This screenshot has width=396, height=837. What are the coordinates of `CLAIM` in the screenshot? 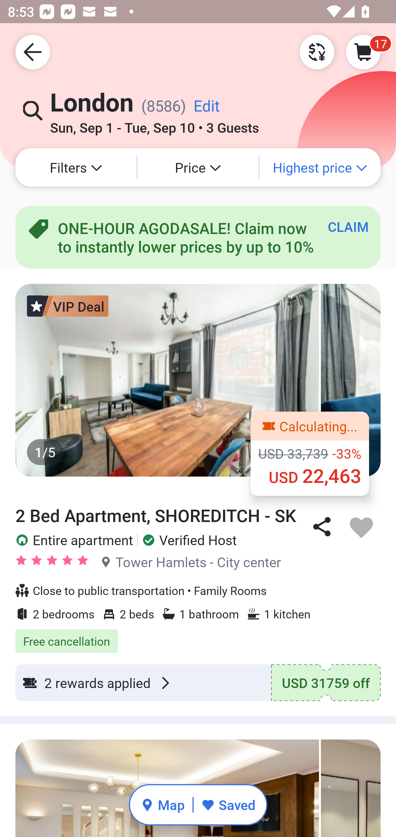 It's located at (348, 226).